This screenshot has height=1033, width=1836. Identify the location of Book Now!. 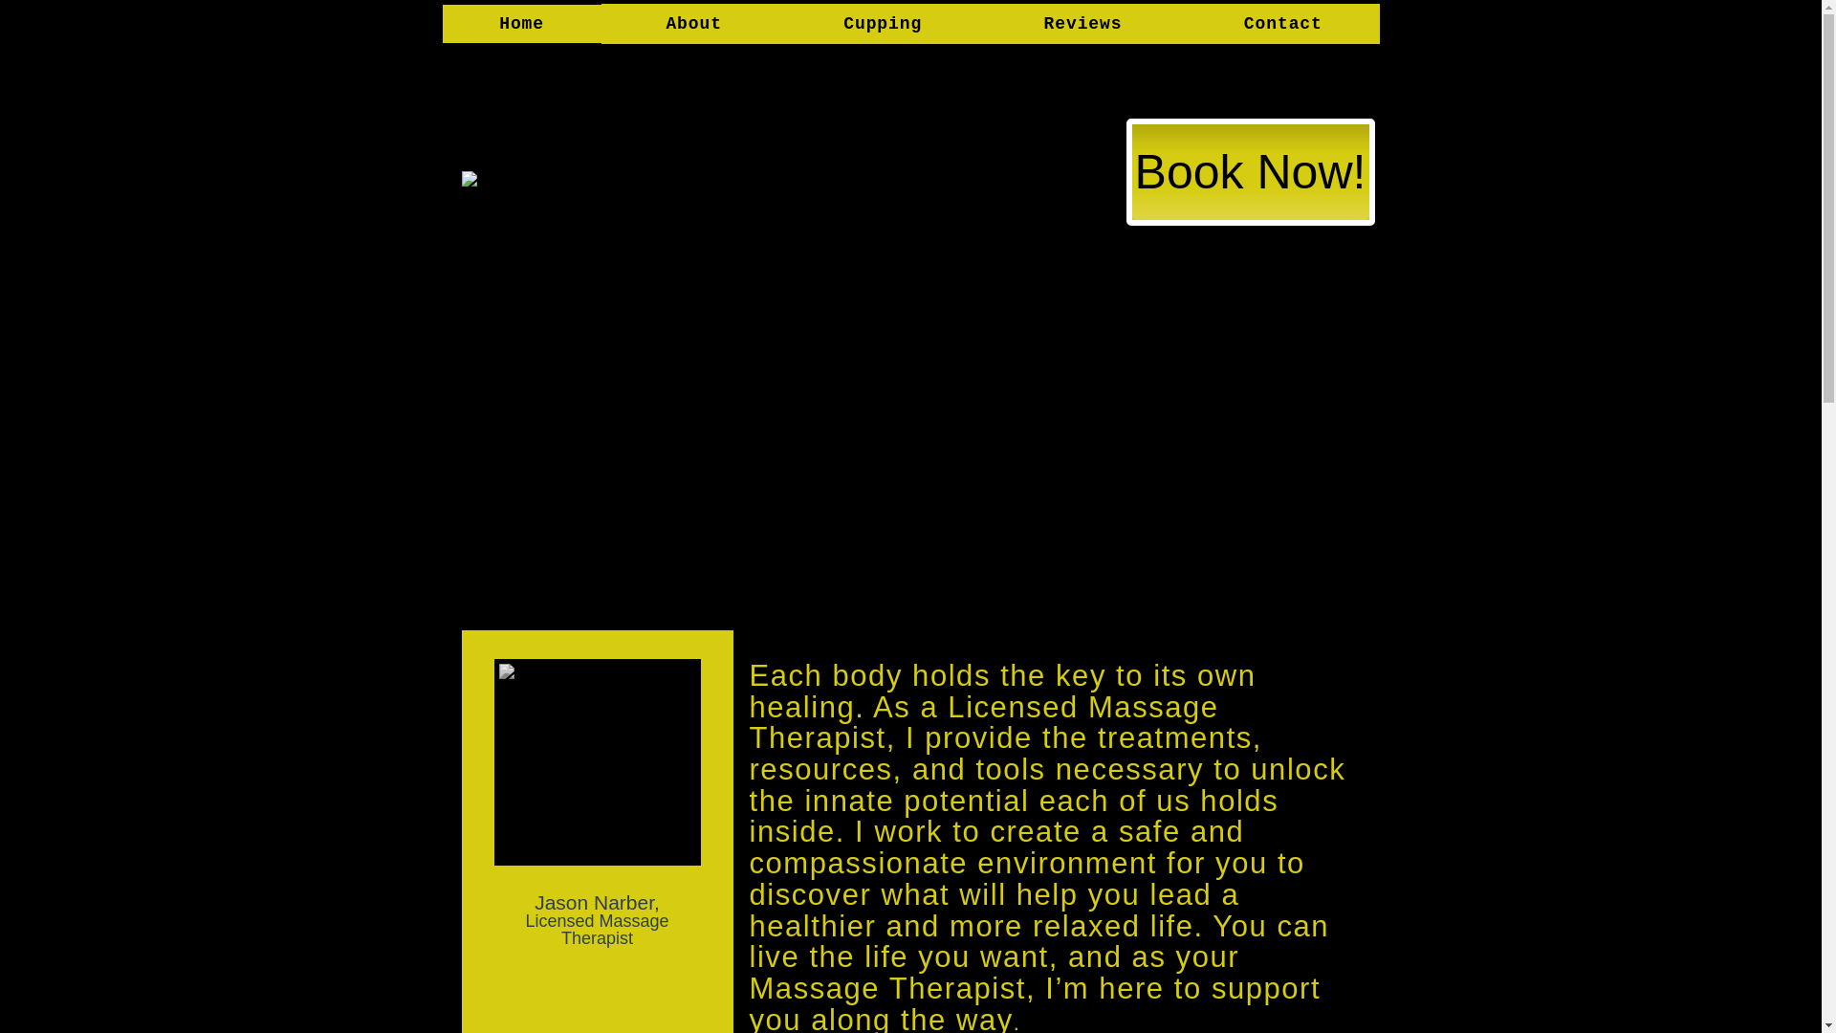
(1251, 172).